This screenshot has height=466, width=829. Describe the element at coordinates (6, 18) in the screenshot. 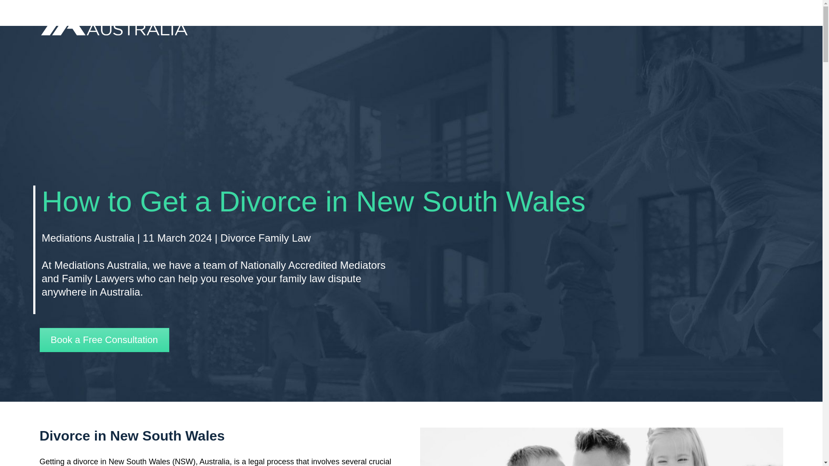

I see `Skip to content` at that location.